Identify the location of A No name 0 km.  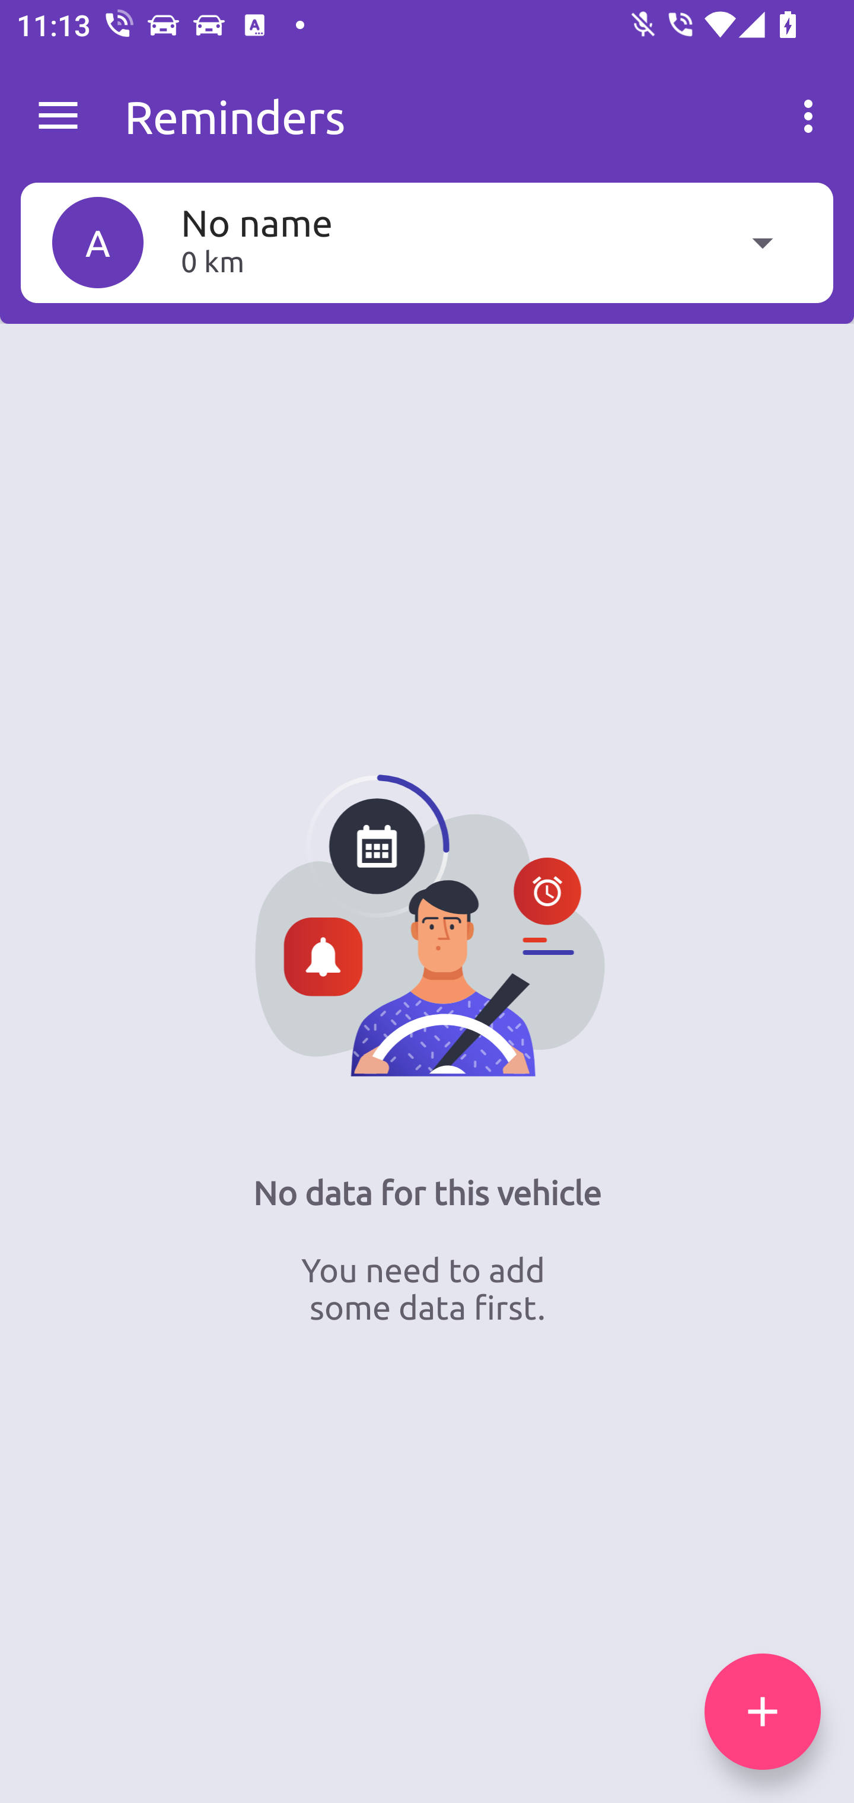
(427, 242).